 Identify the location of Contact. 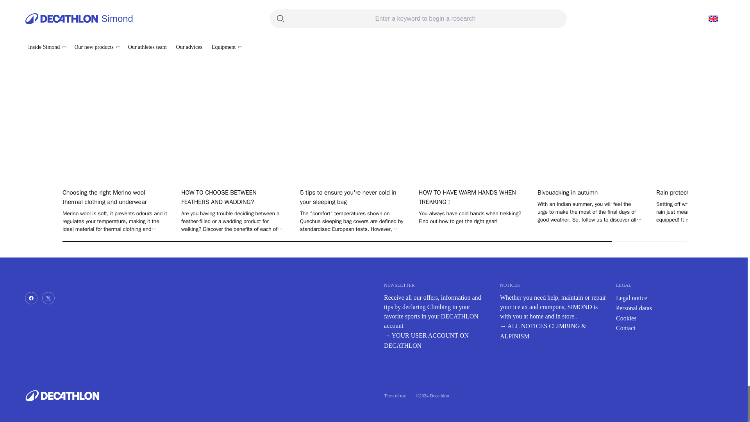
(625, 327).